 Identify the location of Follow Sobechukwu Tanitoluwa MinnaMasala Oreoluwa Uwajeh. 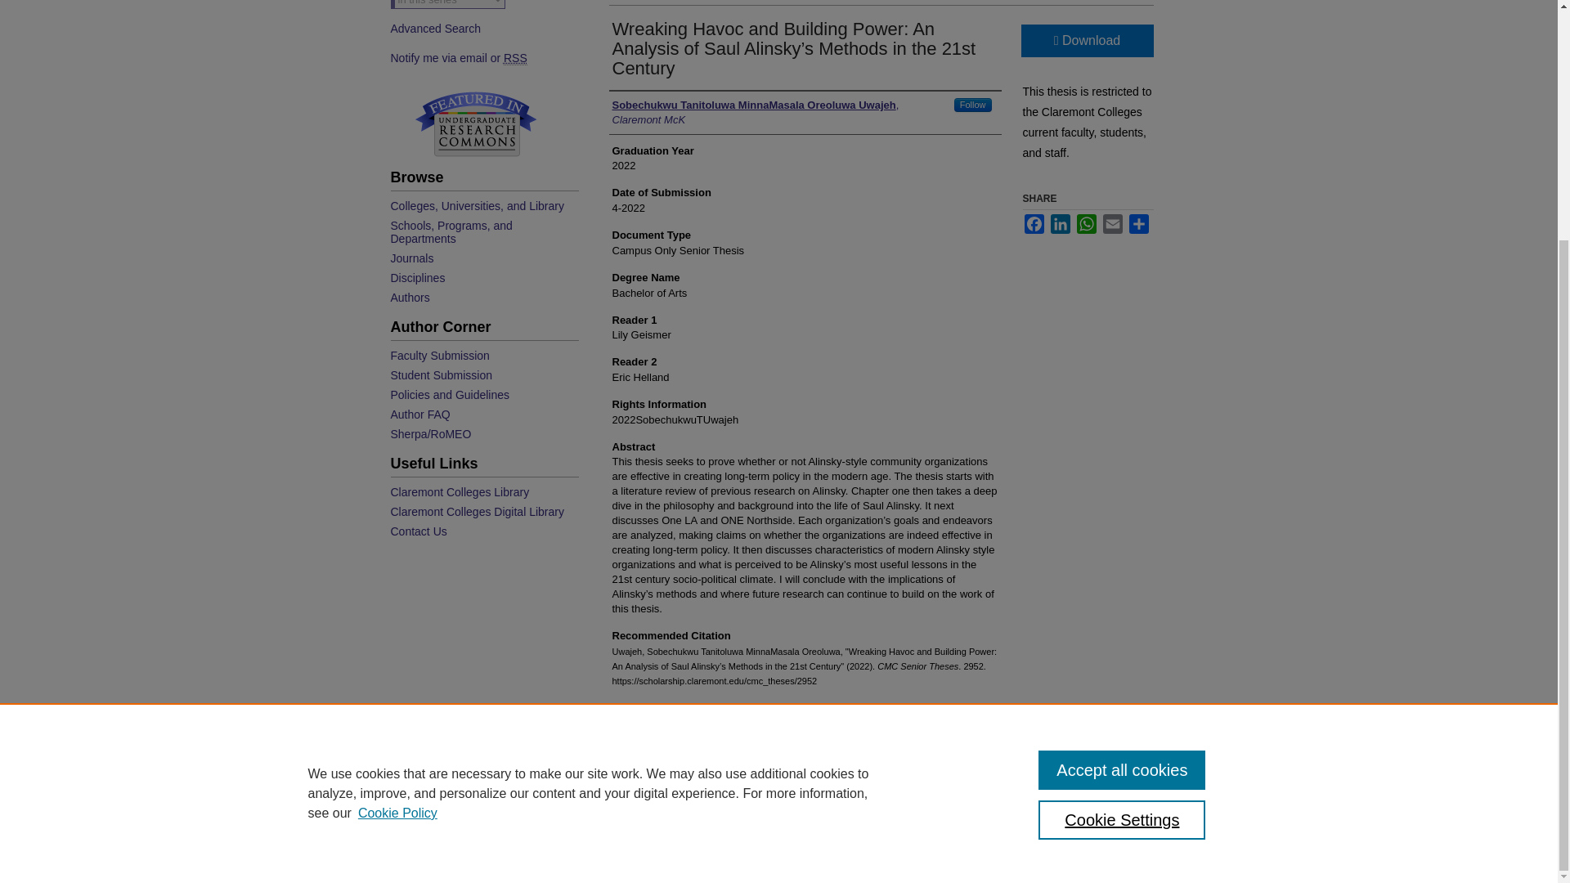
(973, 105).